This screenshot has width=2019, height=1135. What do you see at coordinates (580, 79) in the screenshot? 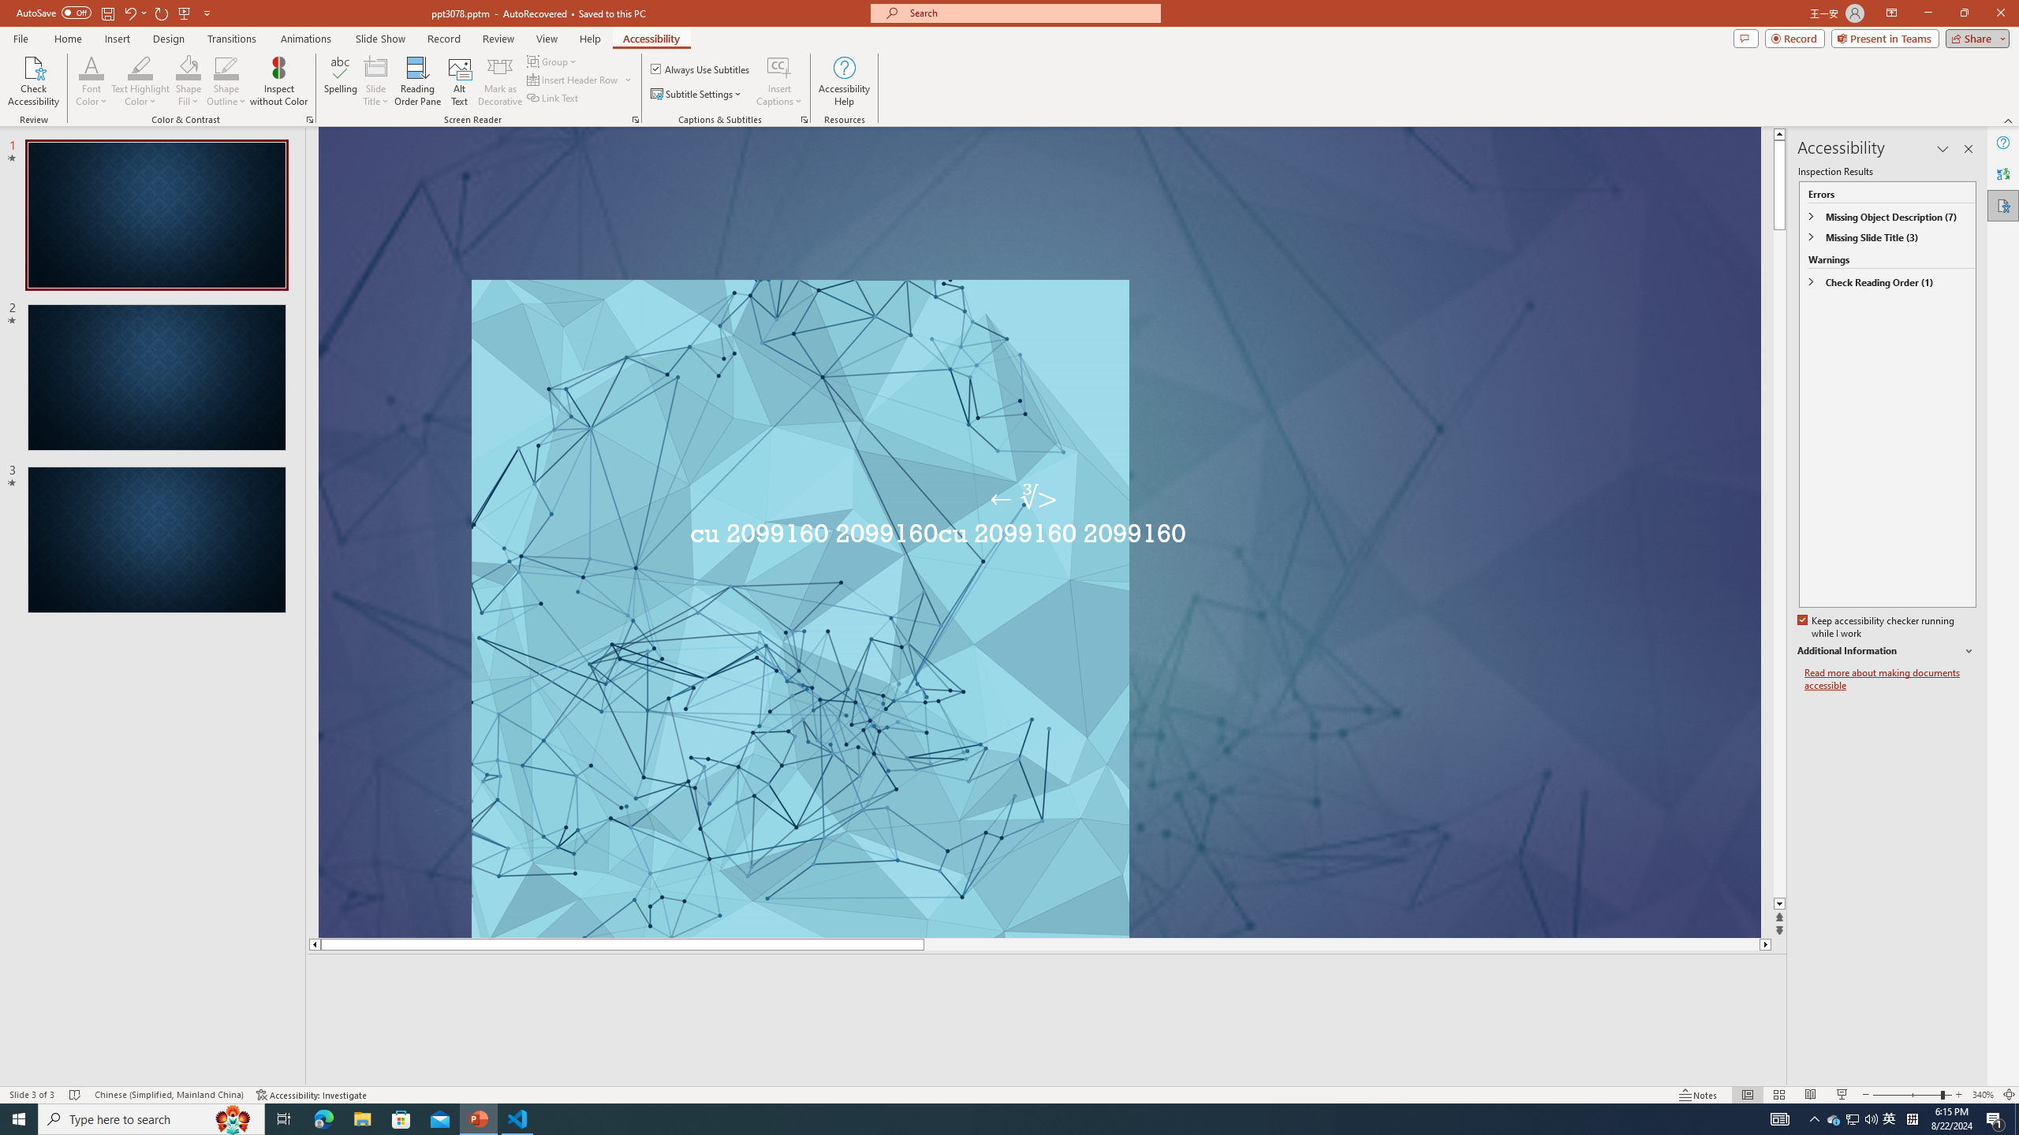
I see `Insert Header Row` at bounding box center [580, 79].